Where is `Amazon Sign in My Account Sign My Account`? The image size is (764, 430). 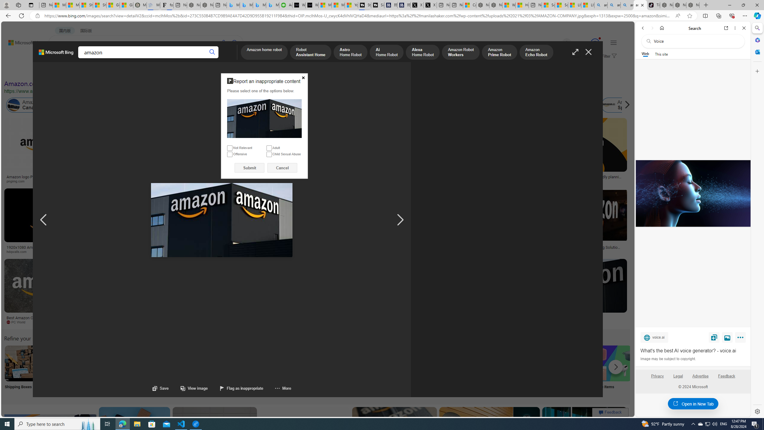
Amazon Sign in My Account Sign My Account is located at coordinates (377, 371).